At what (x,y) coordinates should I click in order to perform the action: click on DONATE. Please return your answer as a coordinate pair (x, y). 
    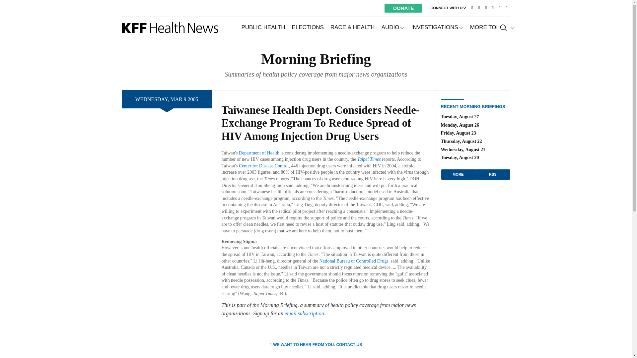
    Looking at the image, I should click on (403, 8).